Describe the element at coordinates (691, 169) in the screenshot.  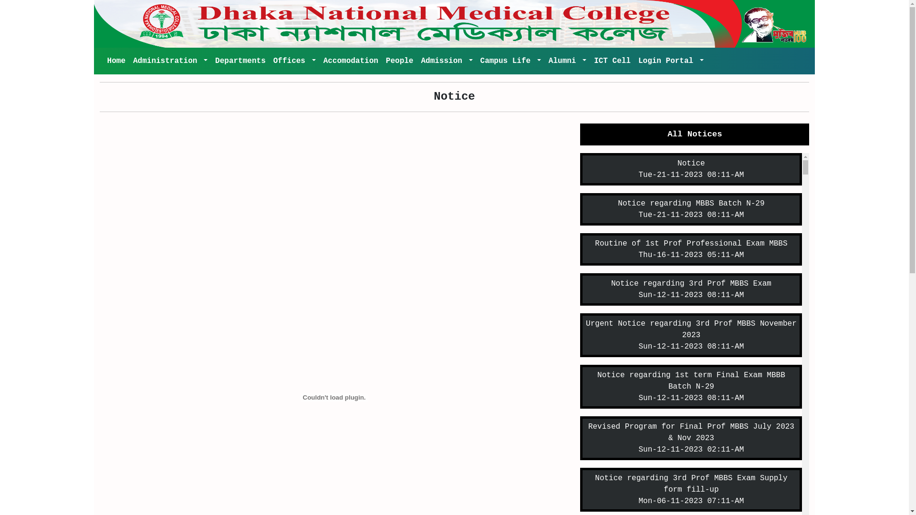
I see `Notice
Tue-21-11-2023 08:11-AM` at that location.